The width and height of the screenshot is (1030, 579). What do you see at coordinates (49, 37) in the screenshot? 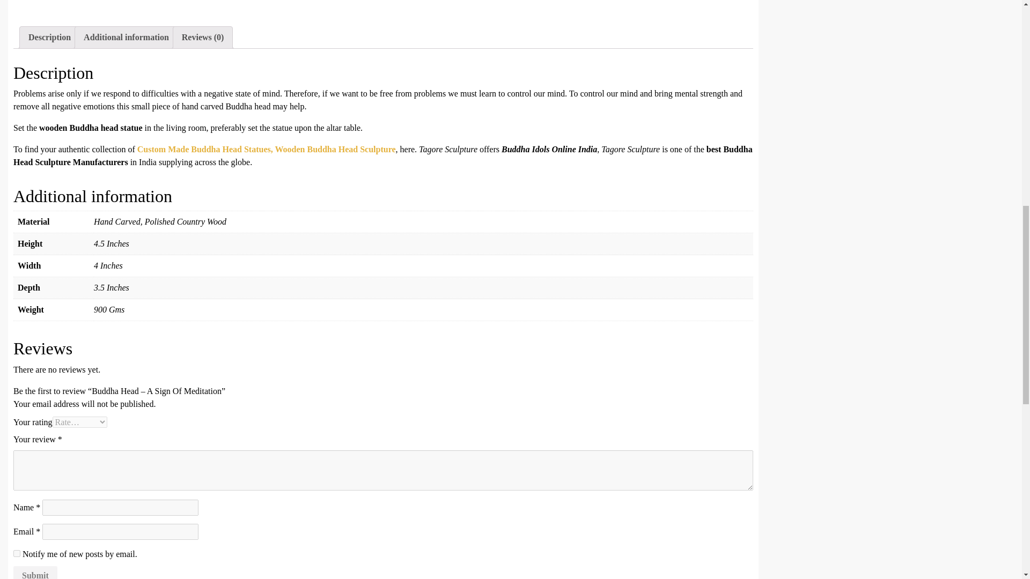
I see `Description` at bounding box center [49, 37].